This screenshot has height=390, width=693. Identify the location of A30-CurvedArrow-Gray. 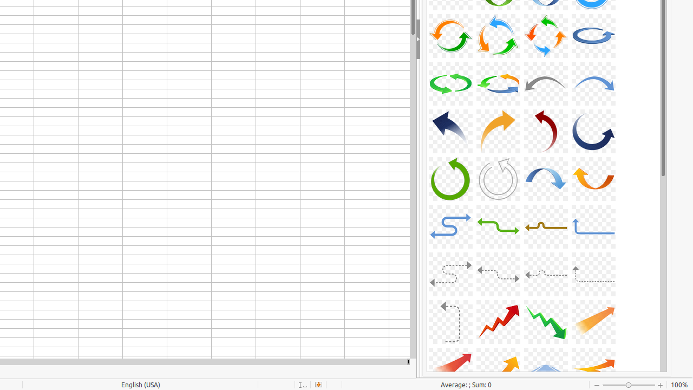
(498, 179).